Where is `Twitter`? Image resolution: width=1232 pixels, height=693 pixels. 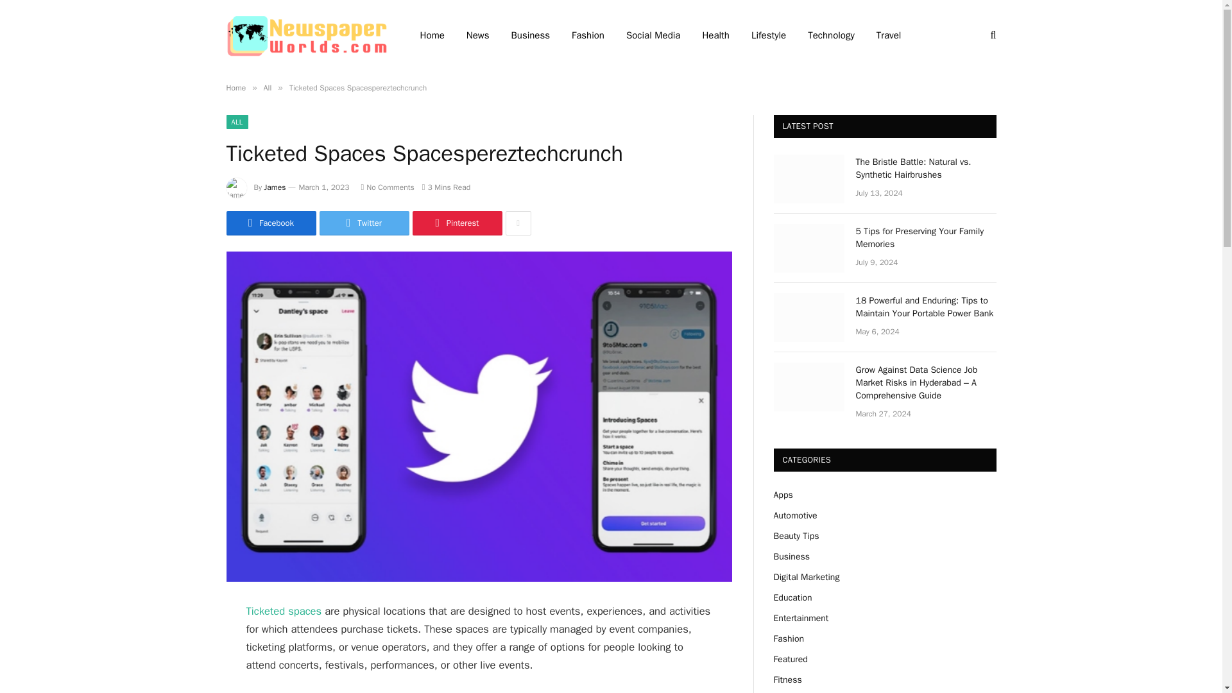 Twitter is located at coordinates (364, 223).